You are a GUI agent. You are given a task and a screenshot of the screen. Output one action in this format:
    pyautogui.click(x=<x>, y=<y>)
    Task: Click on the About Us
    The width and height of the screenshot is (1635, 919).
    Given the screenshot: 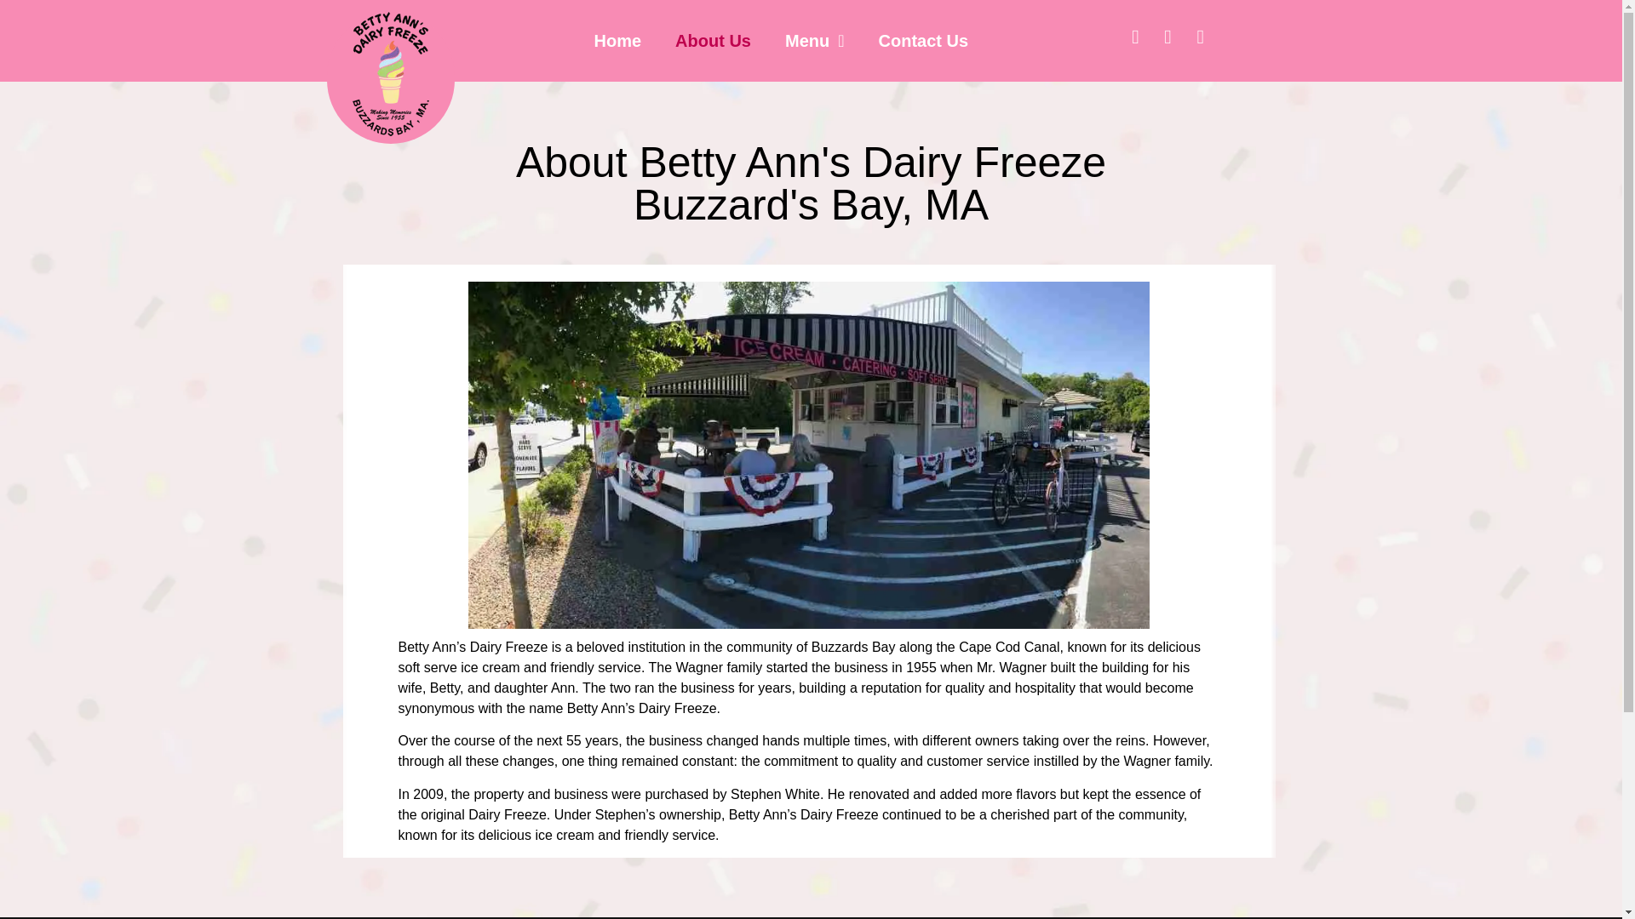 What is the action you would take?
    pyautogui.click(x=714, y=41)
    